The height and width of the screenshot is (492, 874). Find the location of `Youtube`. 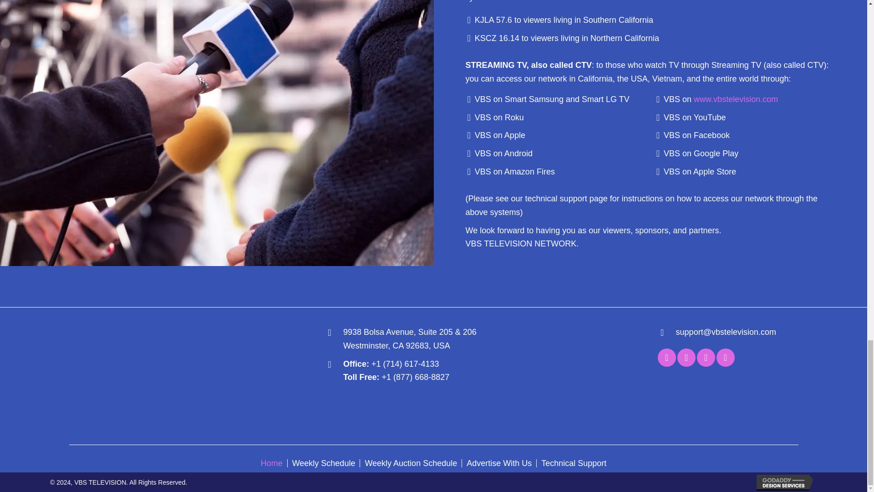

Youtube is located at coordinates (686, 357).